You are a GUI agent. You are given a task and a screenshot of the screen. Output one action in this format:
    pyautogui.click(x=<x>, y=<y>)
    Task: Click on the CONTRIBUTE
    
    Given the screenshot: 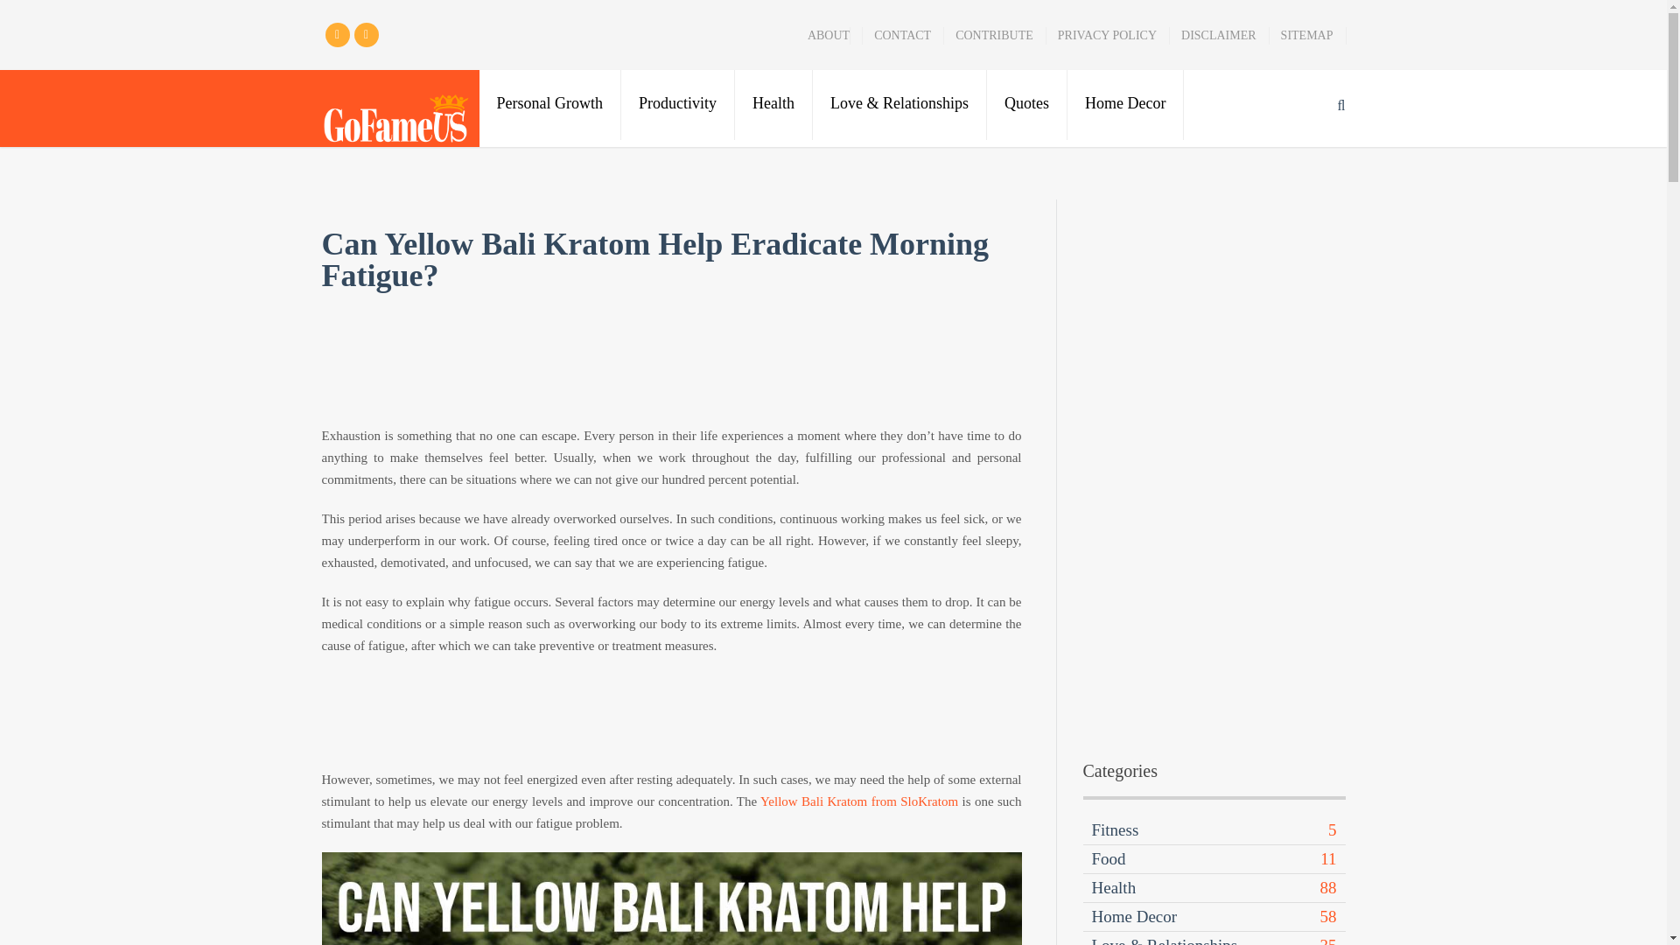 What is the action you would take?
    pyautogui.click(x=994, y=35)
    